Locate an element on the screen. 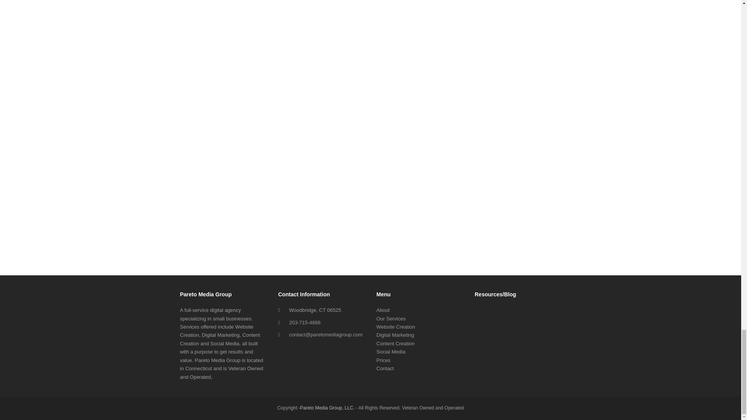 The image size is (747, 420). Content Creation is located at coordinates (395, 343).